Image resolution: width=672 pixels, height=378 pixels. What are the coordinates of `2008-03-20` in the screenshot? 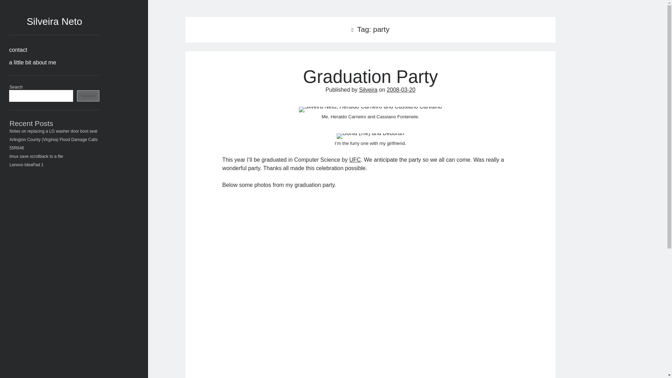 It's located at (401, 90).